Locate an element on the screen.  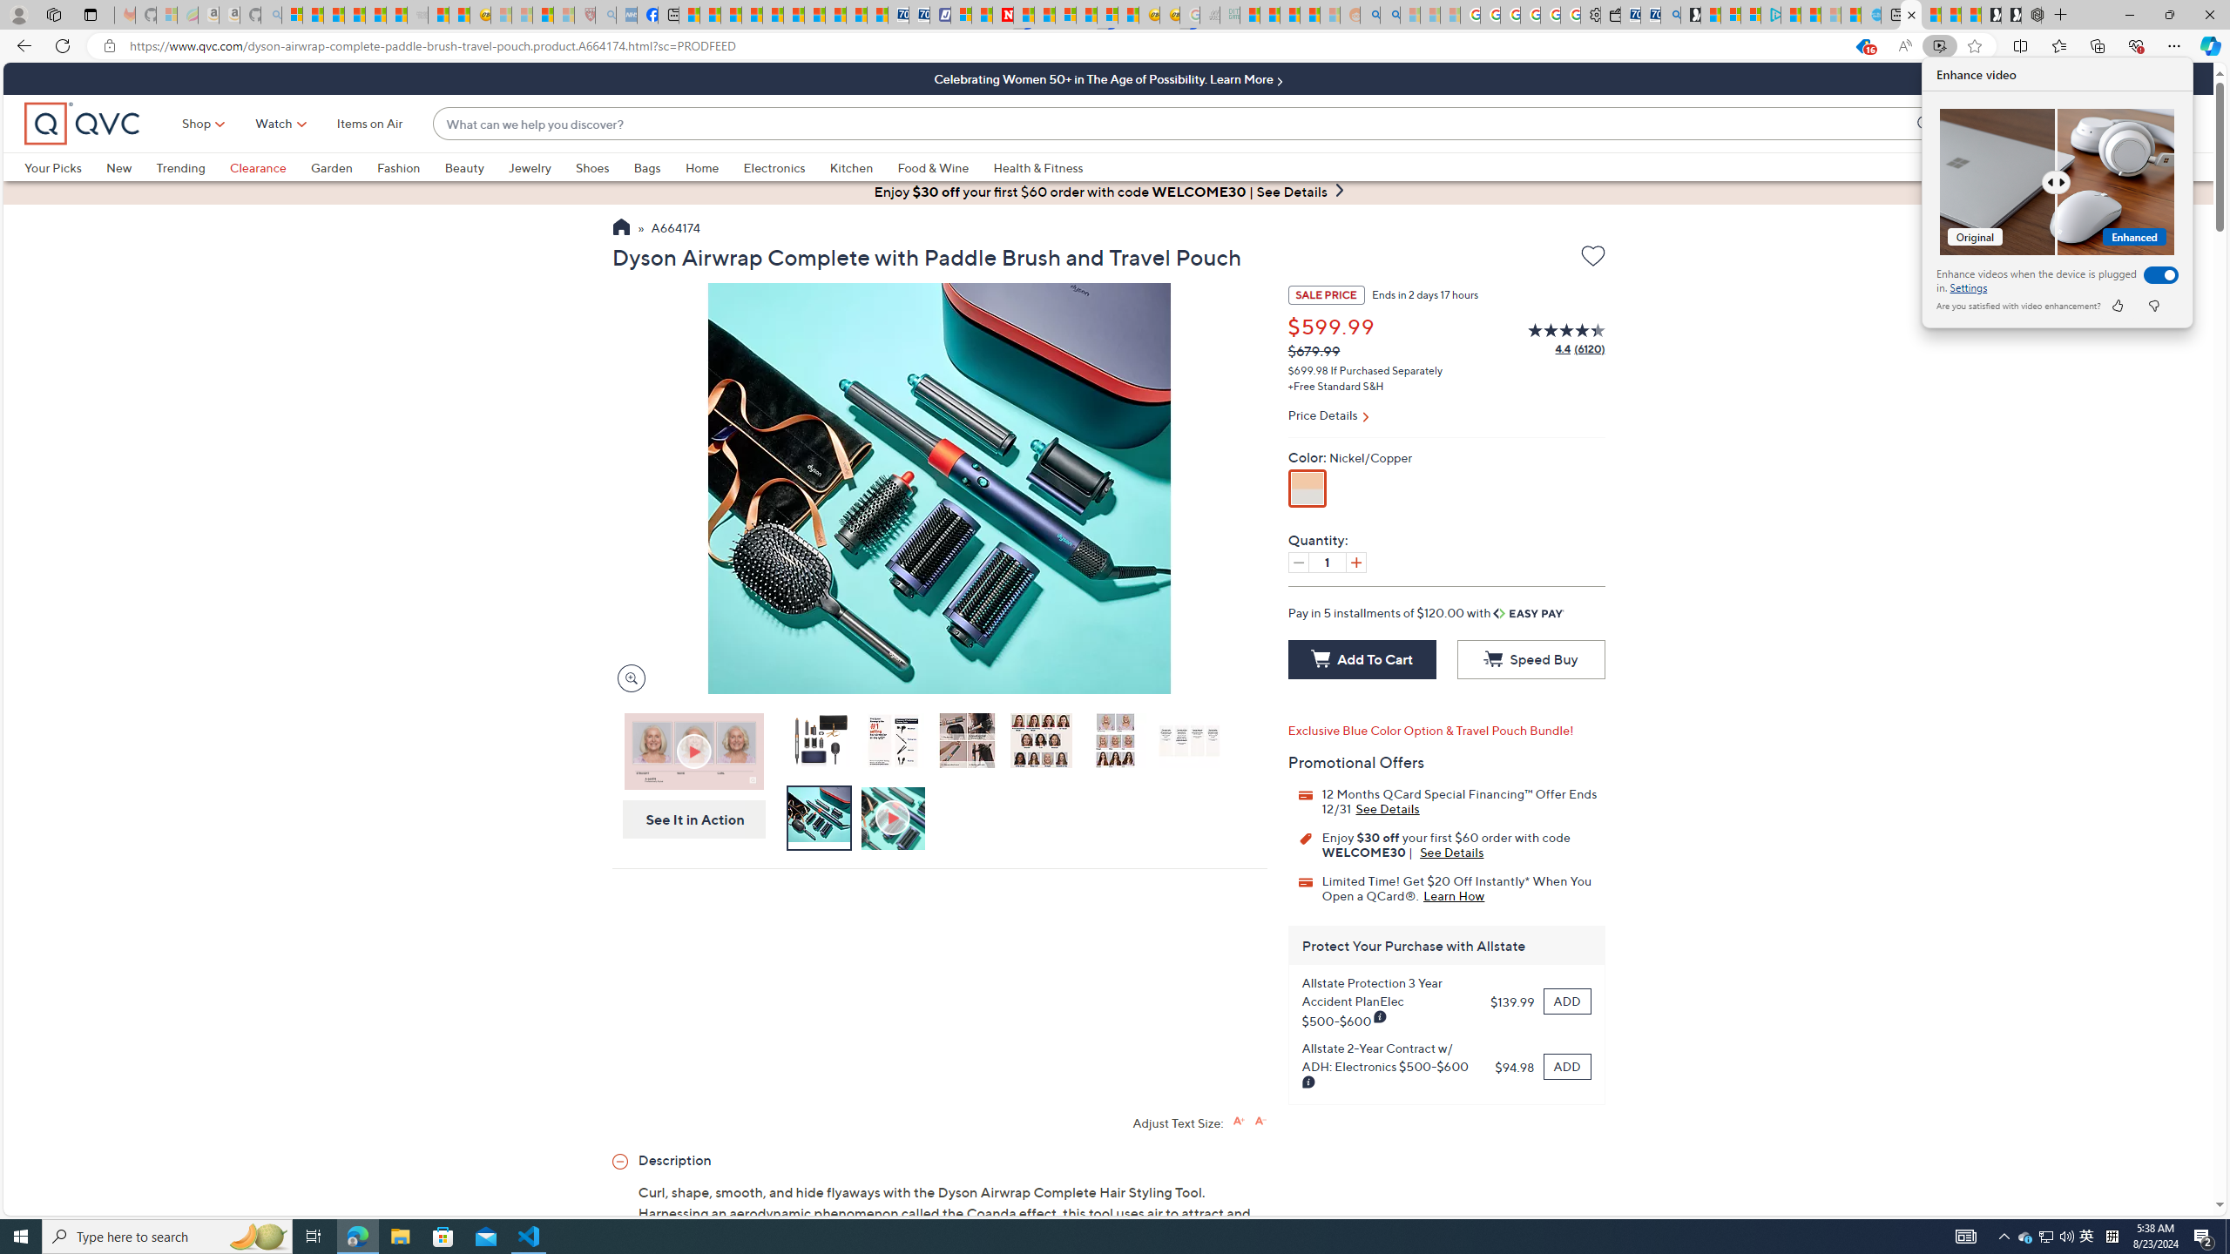
Reviews & Community QA is located at coordinates (1110, 4869).